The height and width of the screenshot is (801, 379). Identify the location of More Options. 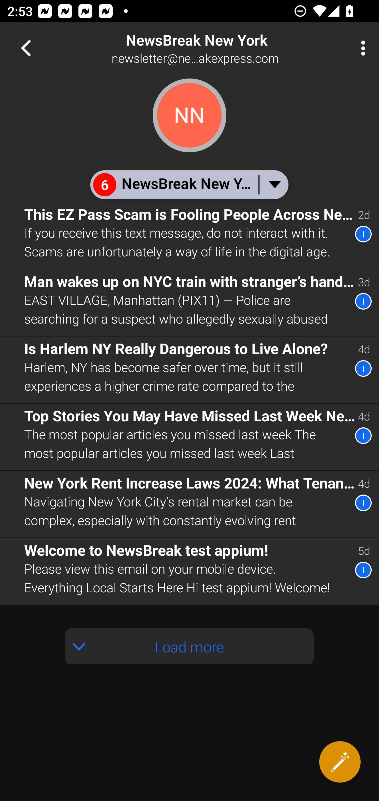
(361, 48).